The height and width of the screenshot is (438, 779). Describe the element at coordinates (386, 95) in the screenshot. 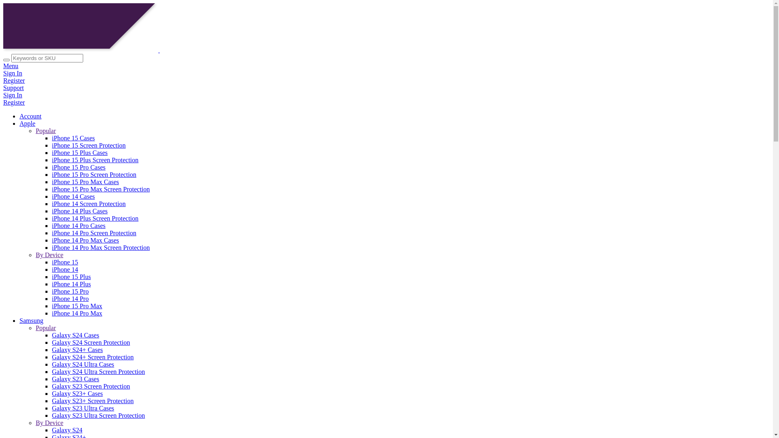

I see `Sign In` at that location.